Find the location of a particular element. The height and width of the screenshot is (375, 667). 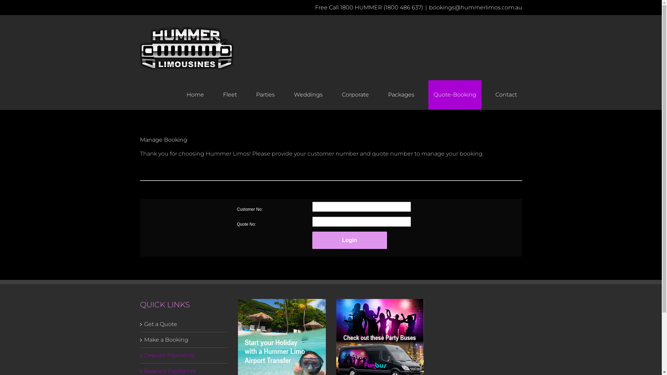

bookings@hummerlimos.com.au is located at coordinates (475, 8).